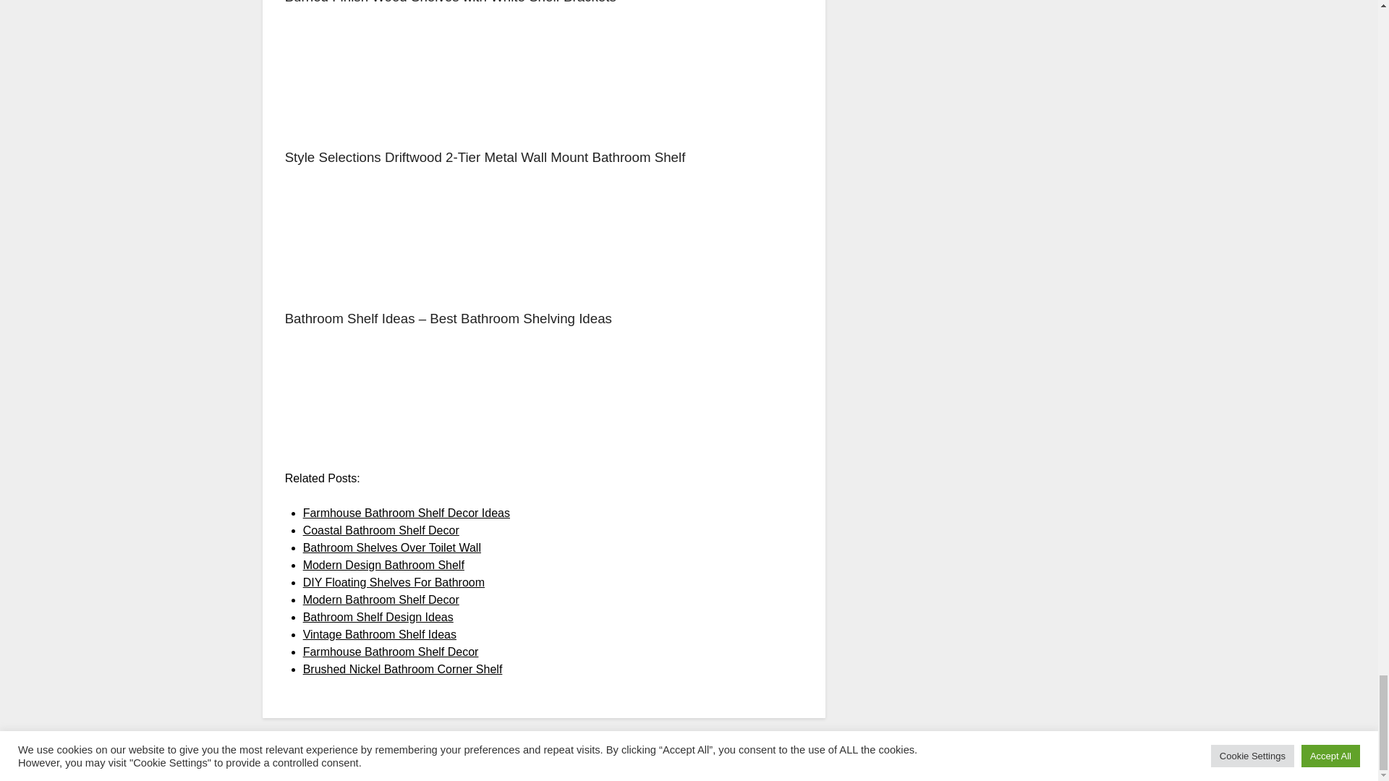  What do you see at coordinates (383, 565) in the screenshot?
I see `Modern Design Bathroom Shelf` at bounding box center [383, 565].